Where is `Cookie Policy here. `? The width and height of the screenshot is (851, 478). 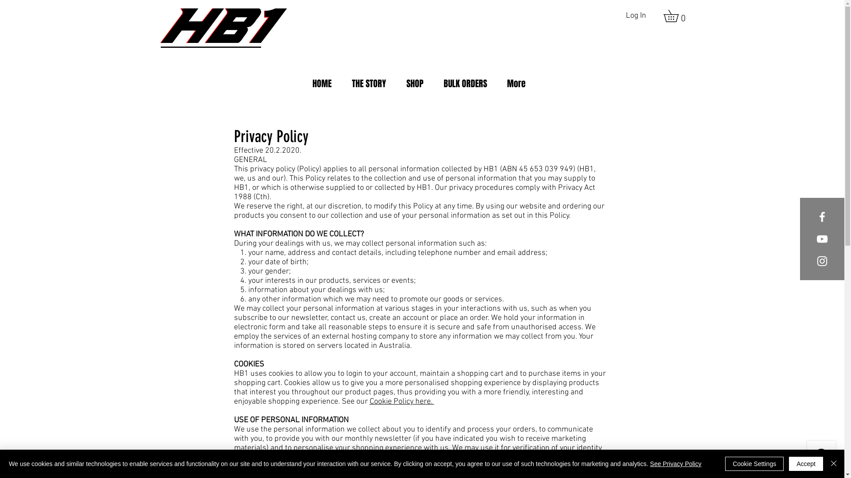 Cookie Policy here.  is located at coordinates (402, 402).